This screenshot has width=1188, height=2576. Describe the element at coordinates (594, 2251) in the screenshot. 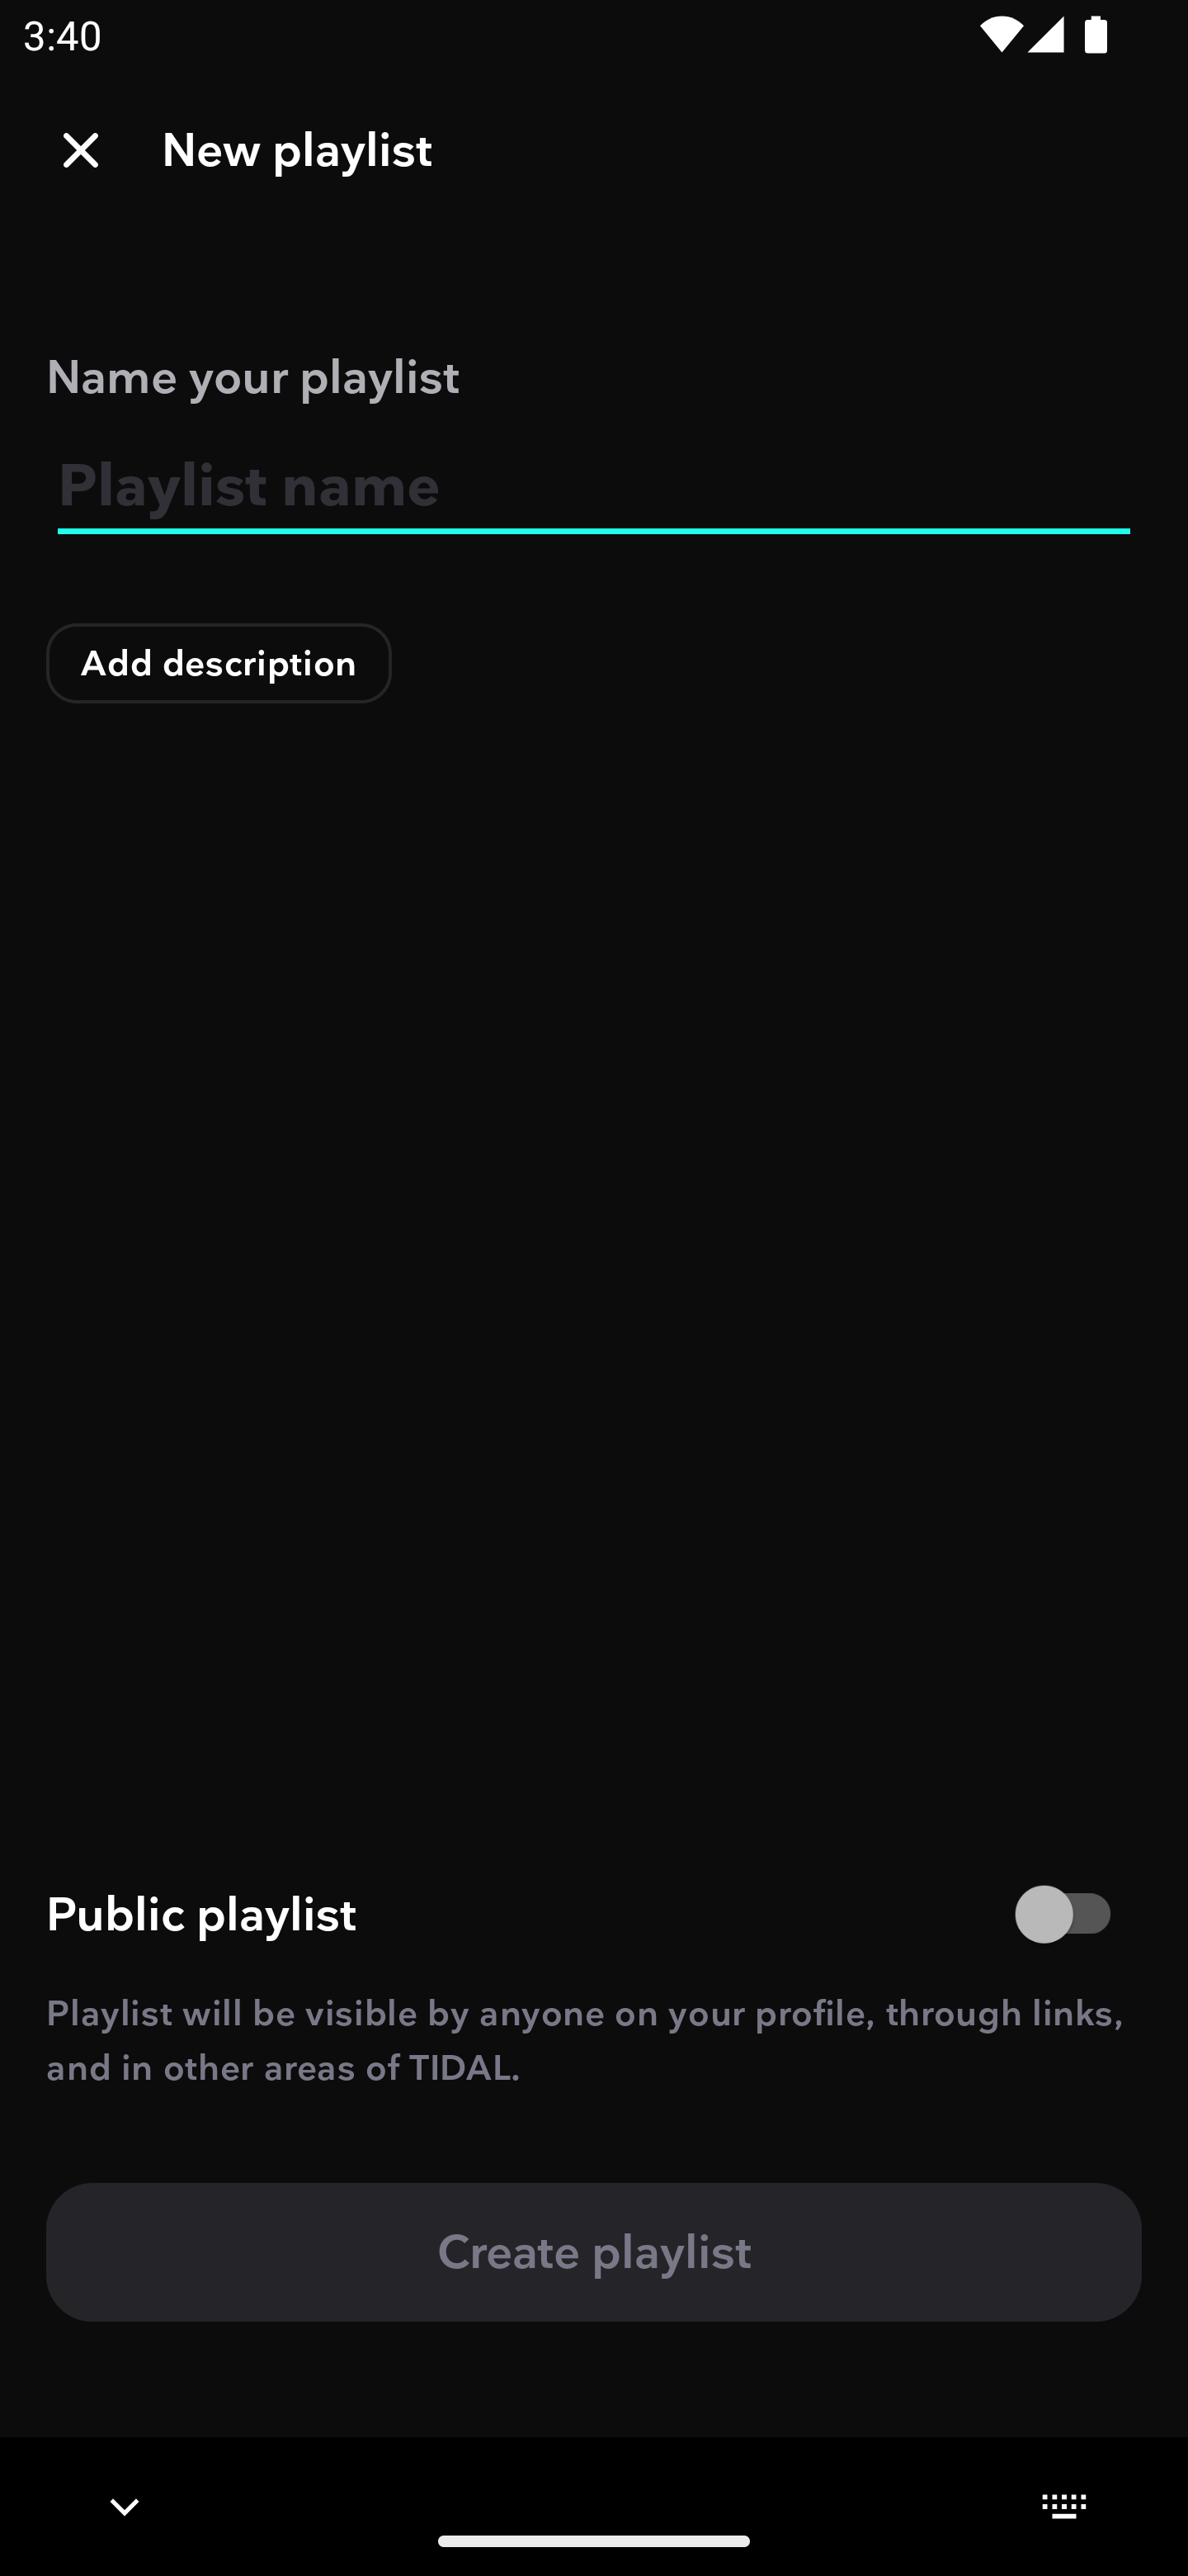

I see `Create playlist` at that location.